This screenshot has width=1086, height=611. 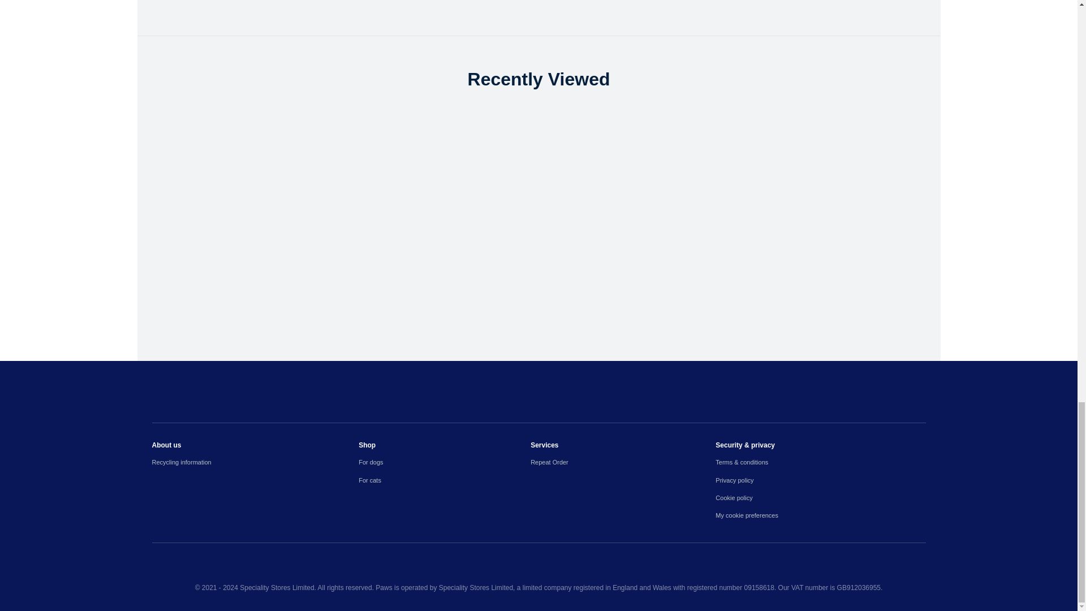 I want to click on Cookie policy, so click(x=820, y=498).